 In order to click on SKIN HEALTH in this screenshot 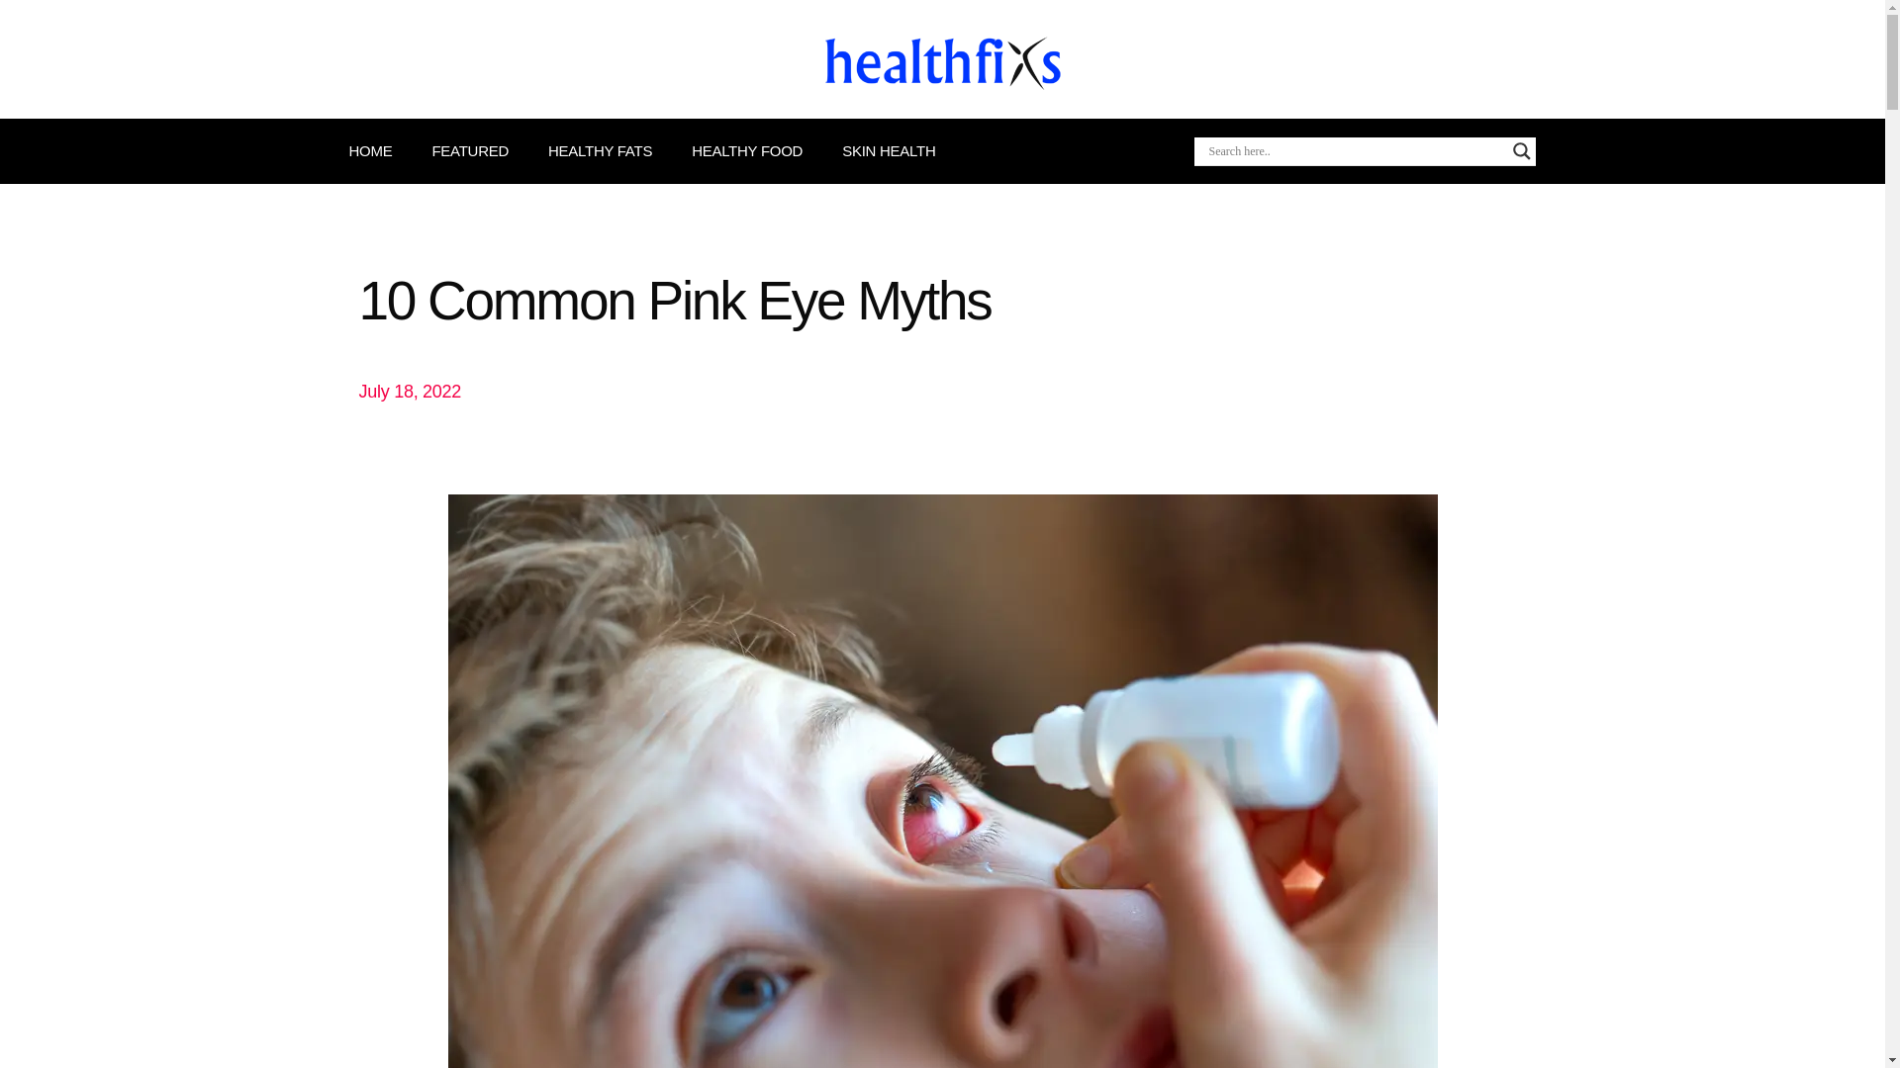, I will do `click(888, 150)`.